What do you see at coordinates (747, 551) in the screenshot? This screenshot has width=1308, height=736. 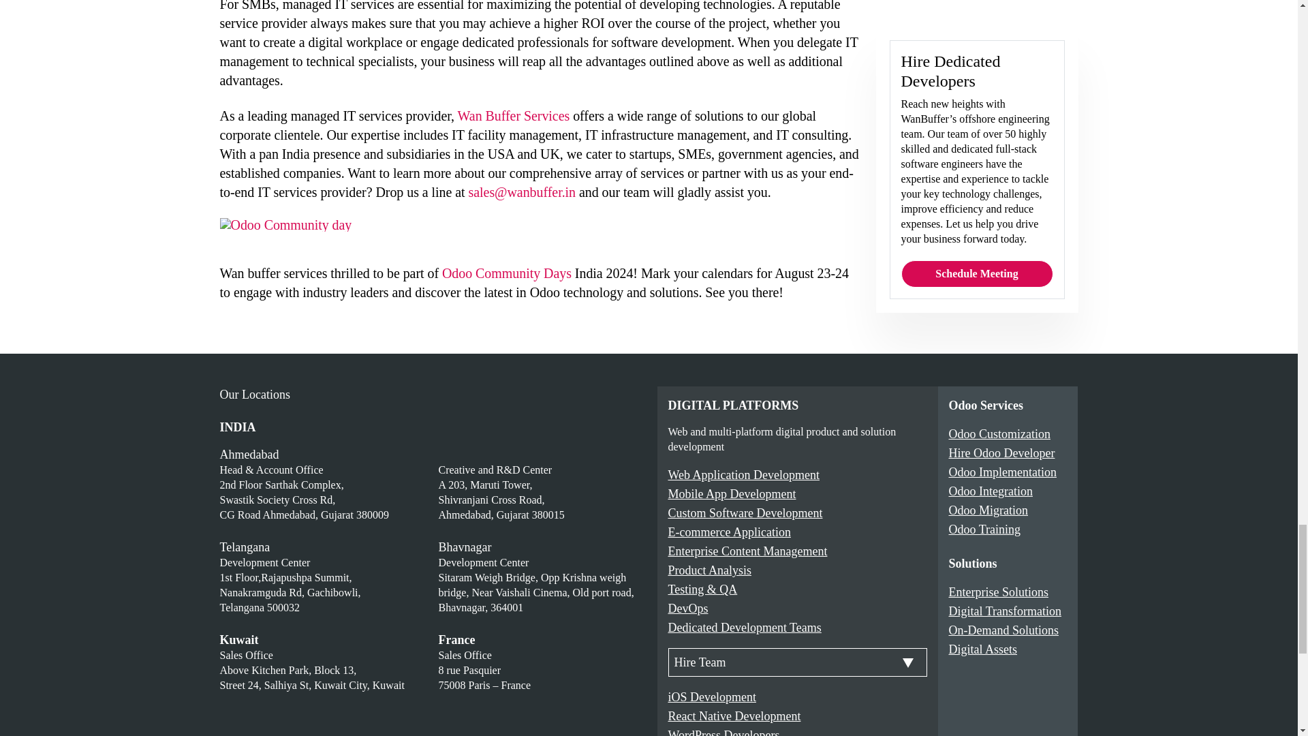 I see `Enterprise Content Management` at bounding box center [747, 551].